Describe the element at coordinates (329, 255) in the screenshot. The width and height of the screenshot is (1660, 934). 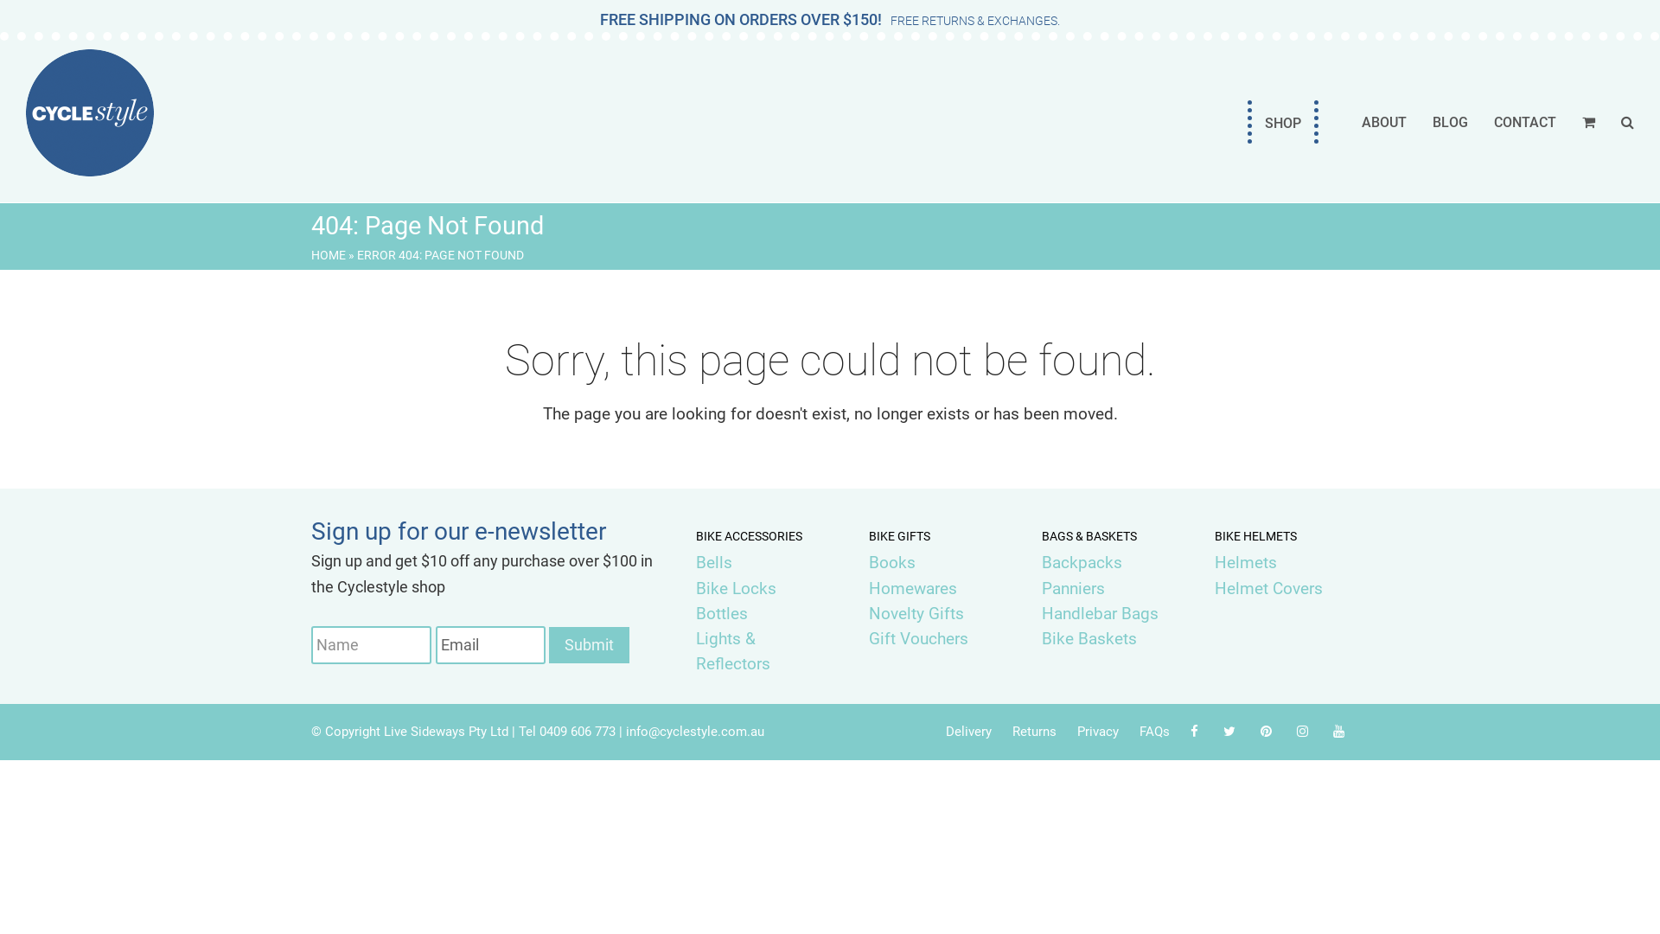
I see `HOME` at that location.